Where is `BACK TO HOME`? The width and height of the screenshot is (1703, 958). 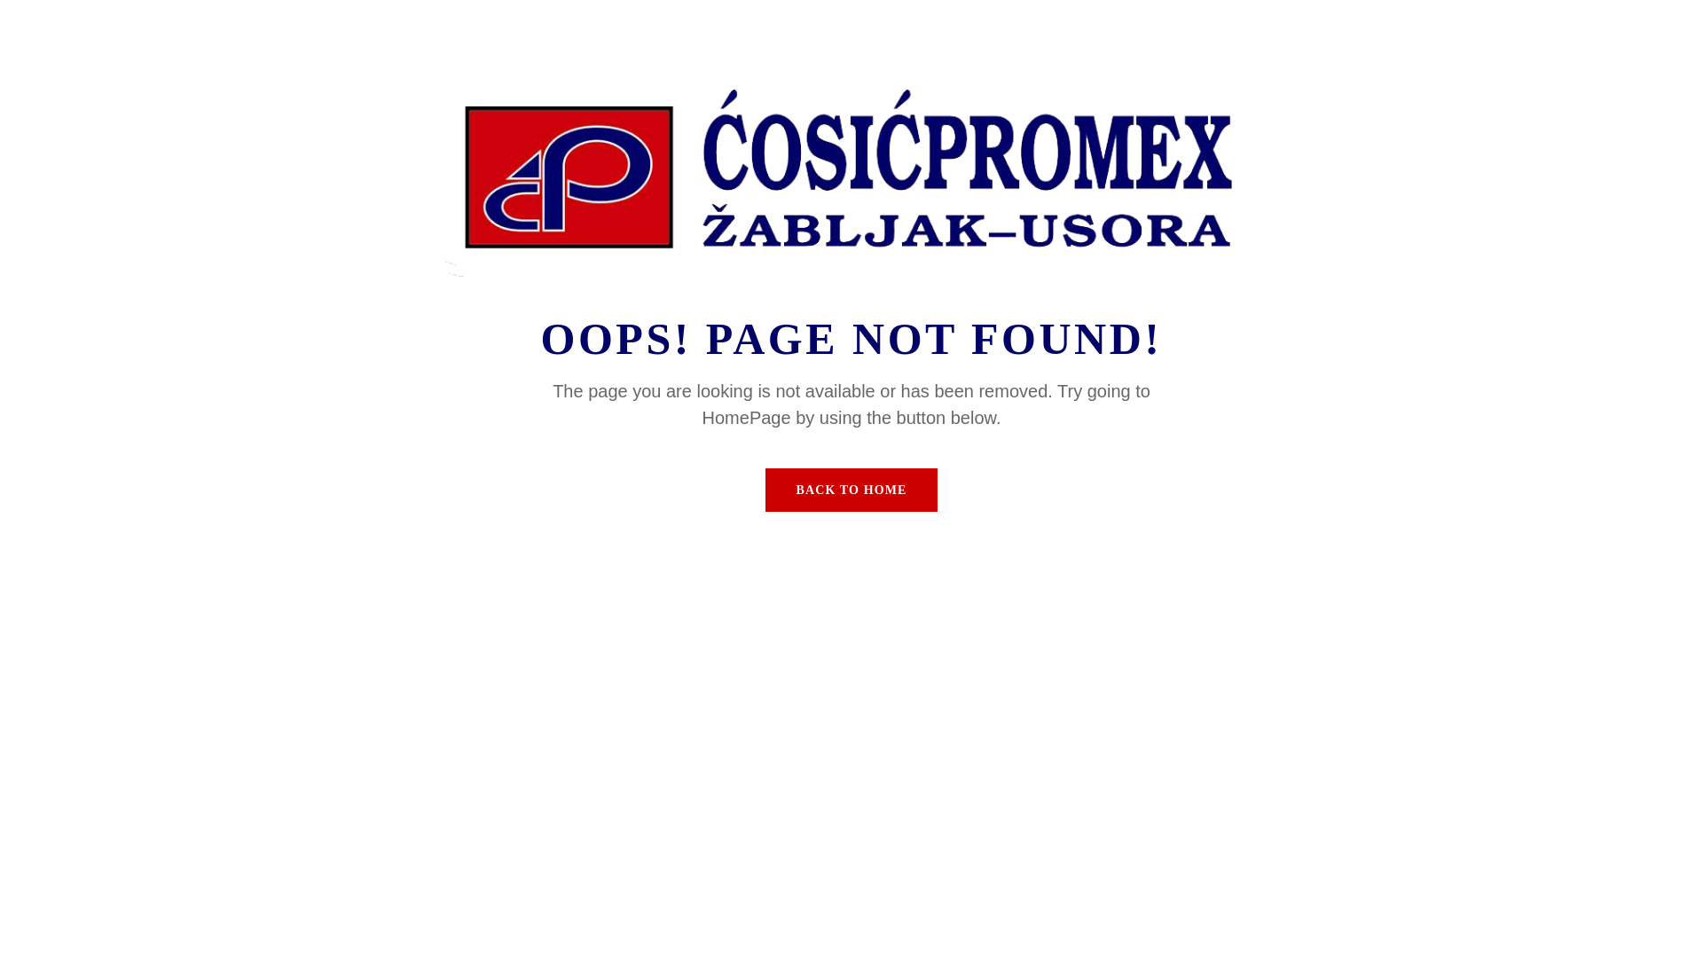
BACK TO HOME is located at coordinates (851, 490).